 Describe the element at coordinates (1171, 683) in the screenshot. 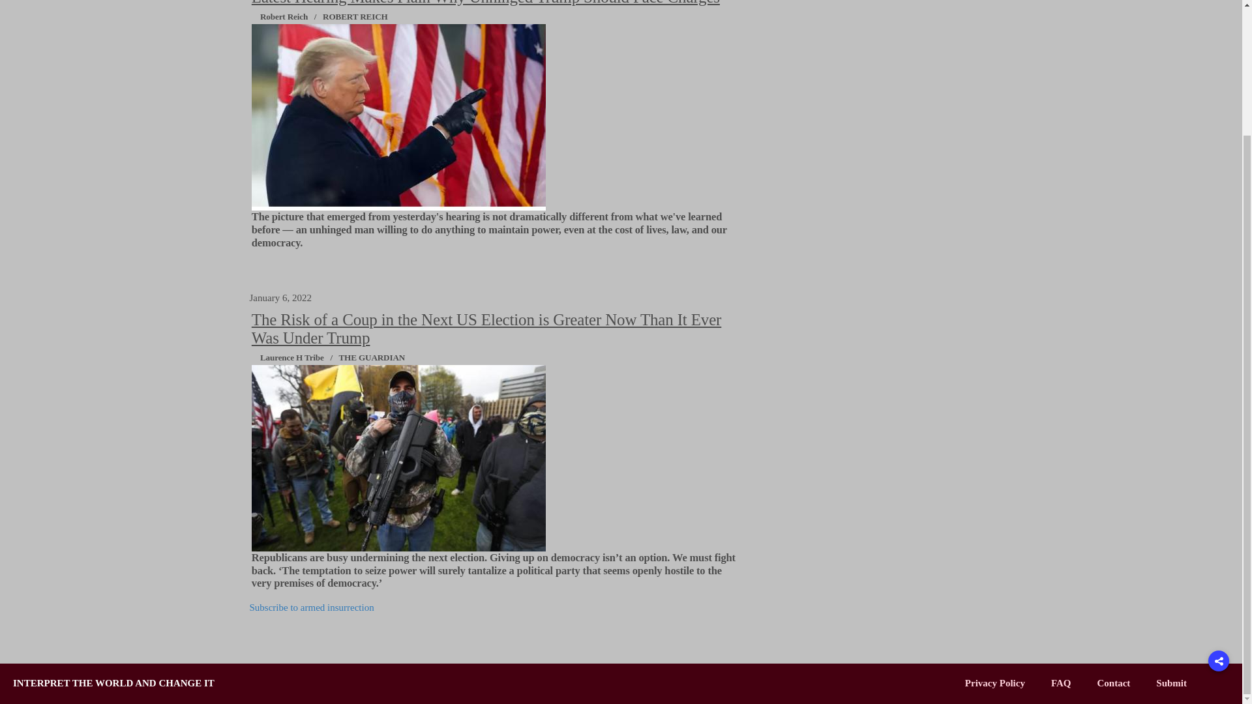

I see `Submit` at that location.